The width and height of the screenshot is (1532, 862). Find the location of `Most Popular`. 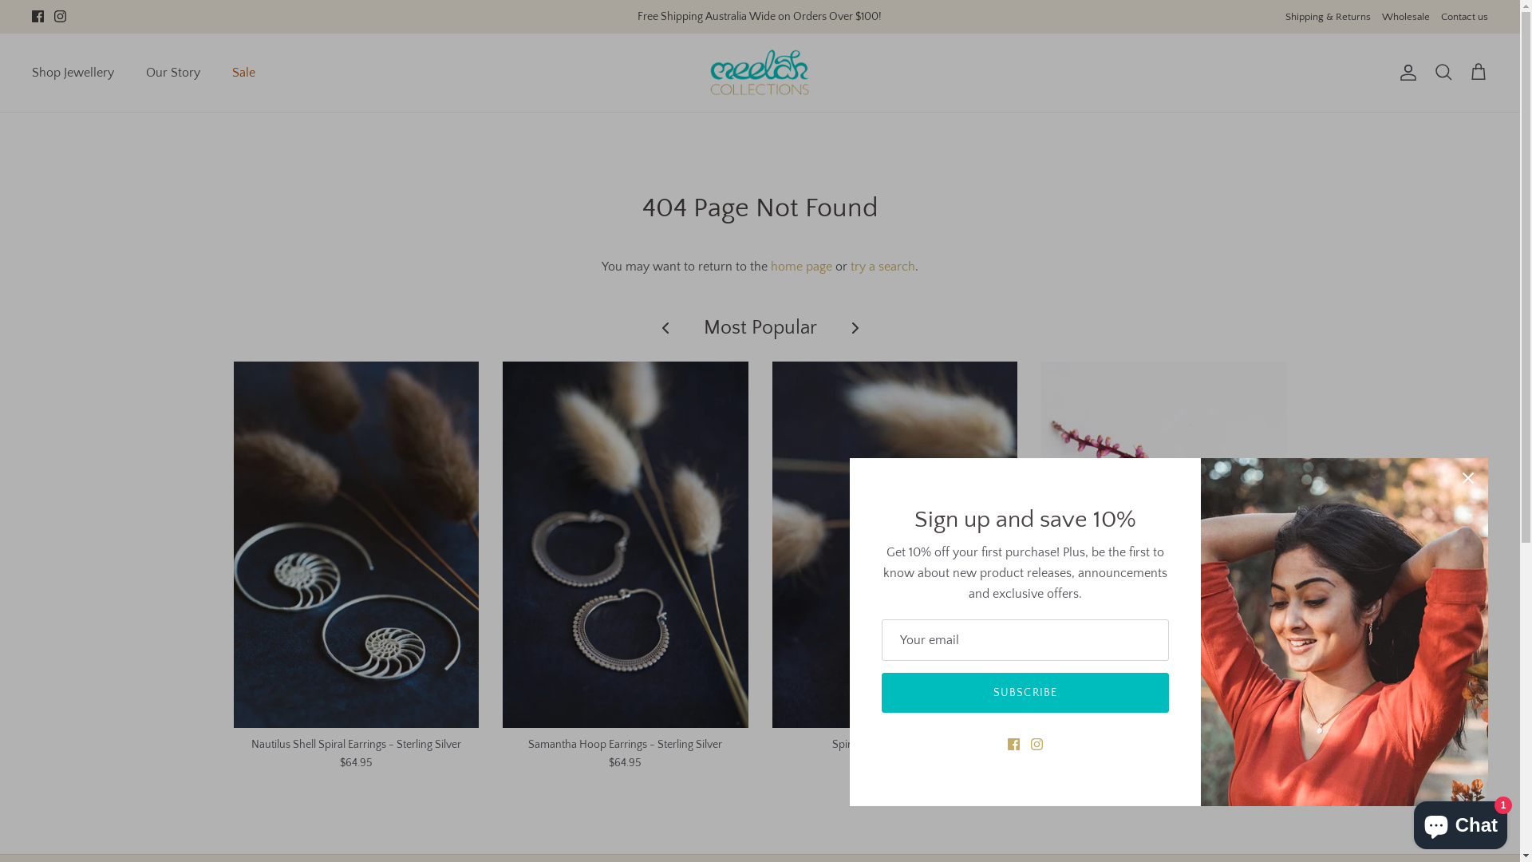

Most Popular is located at coordinates (760, 327).